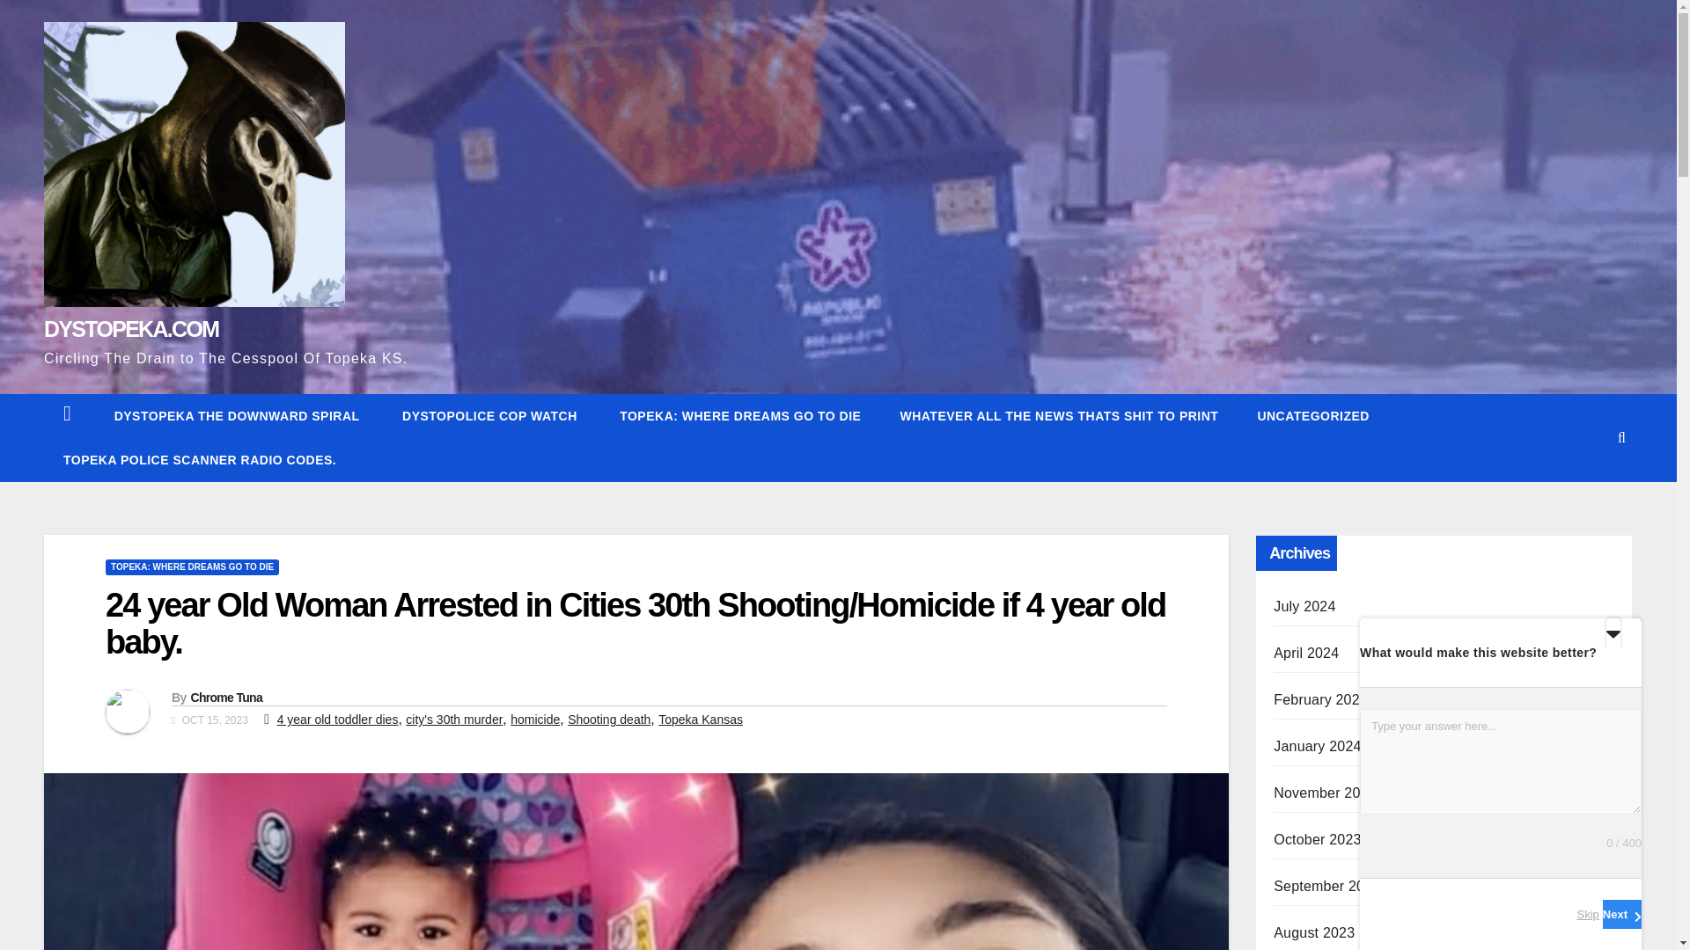 This screenshot has height=950, width=1690. What do you see at coordinates (1058, 415) in the screenshot?
I see `WHATEVER ALL THE NEWS THATS SHIT TO PRINT` at bounding box center [1058, 415].